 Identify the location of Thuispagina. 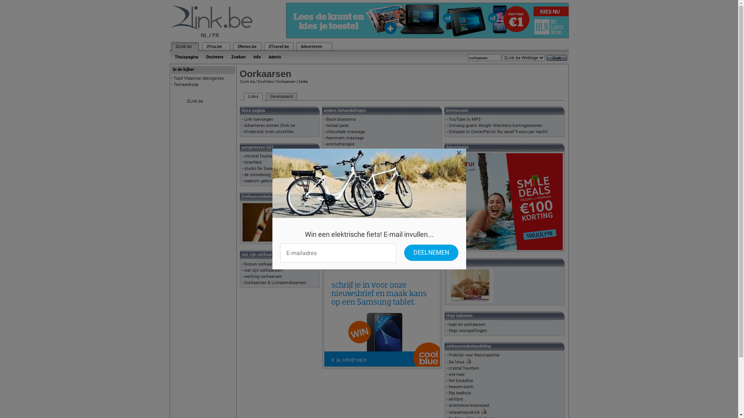
(186, 57).